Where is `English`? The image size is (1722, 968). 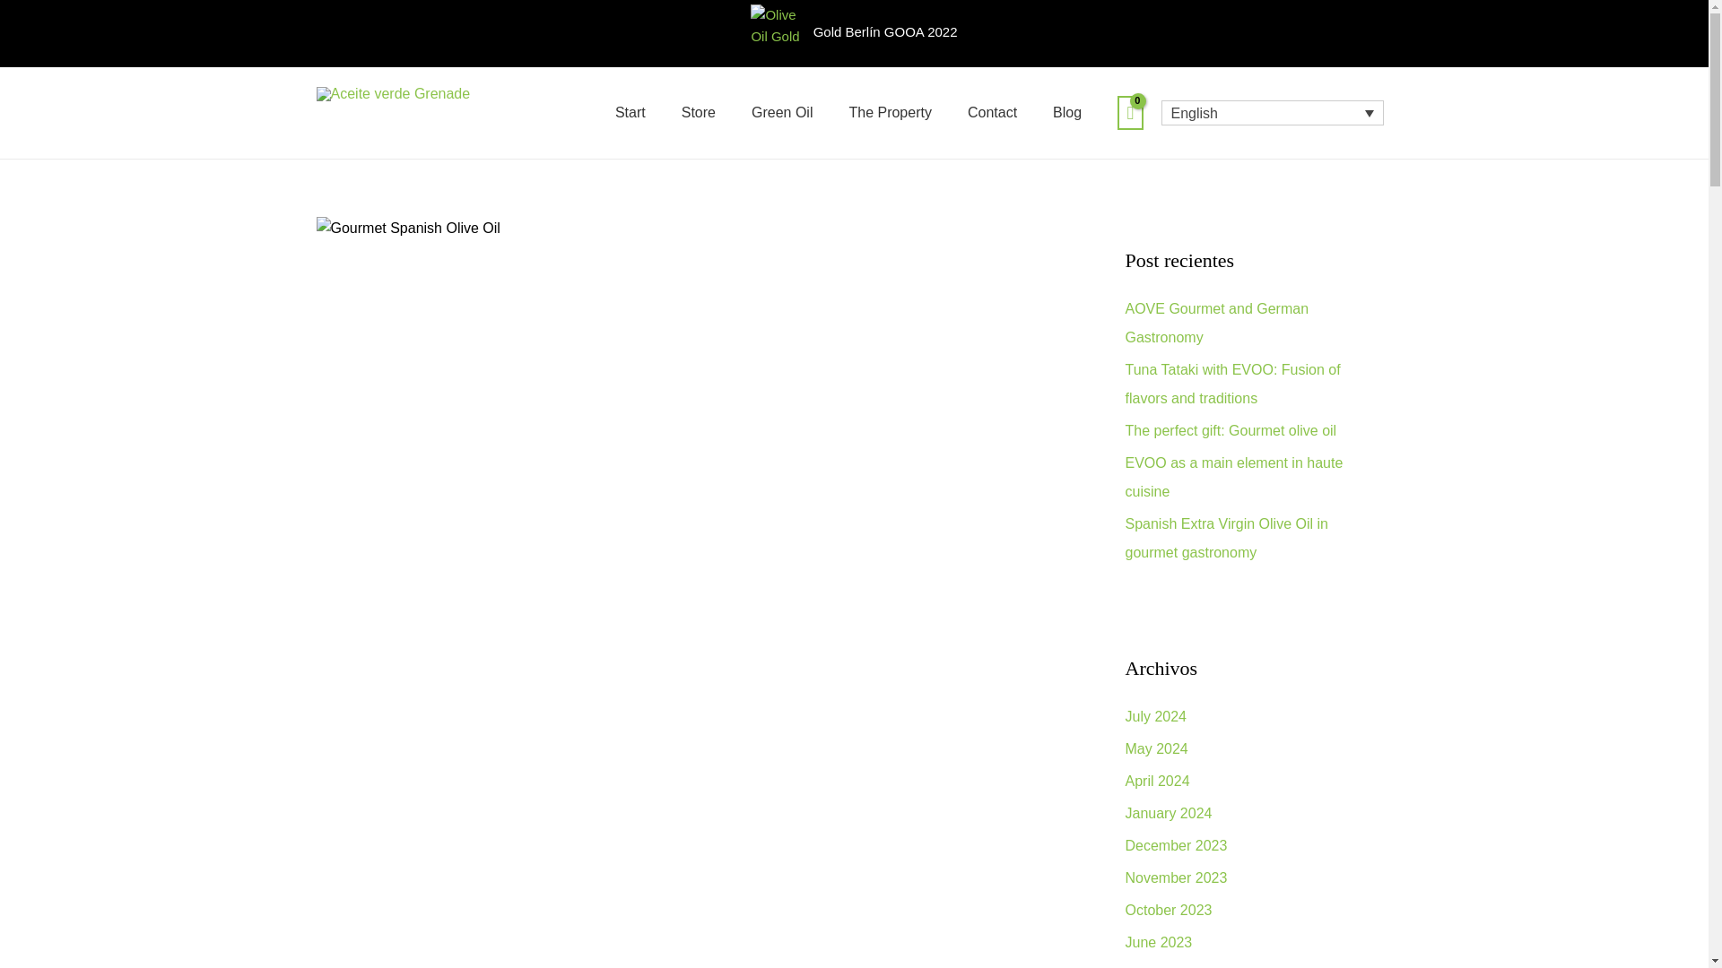 English is located at coordinates (1272, 113).